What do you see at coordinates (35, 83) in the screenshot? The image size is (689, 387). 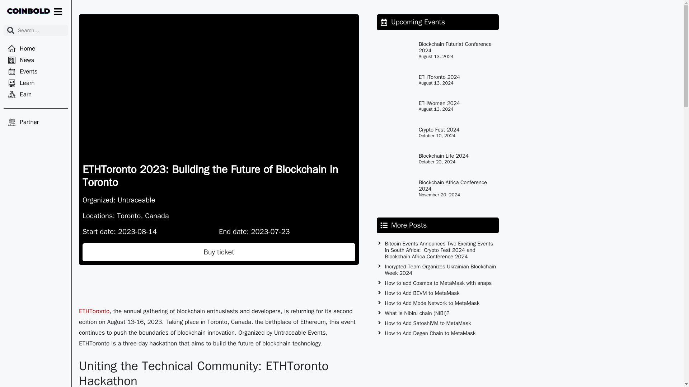 I see `Learn` at bounding box center [35, 83].